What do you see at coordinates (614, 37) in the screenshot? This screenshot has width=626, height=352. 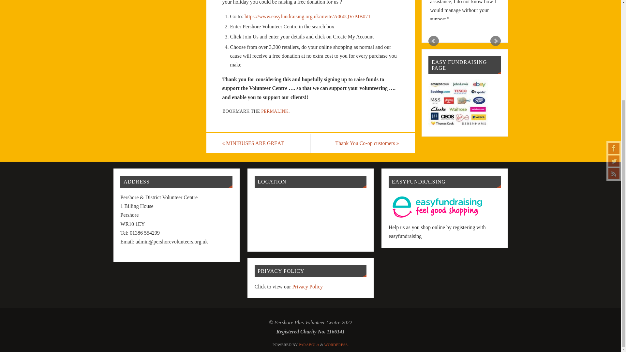 I see `RSS` at bounding box center [614, 37].